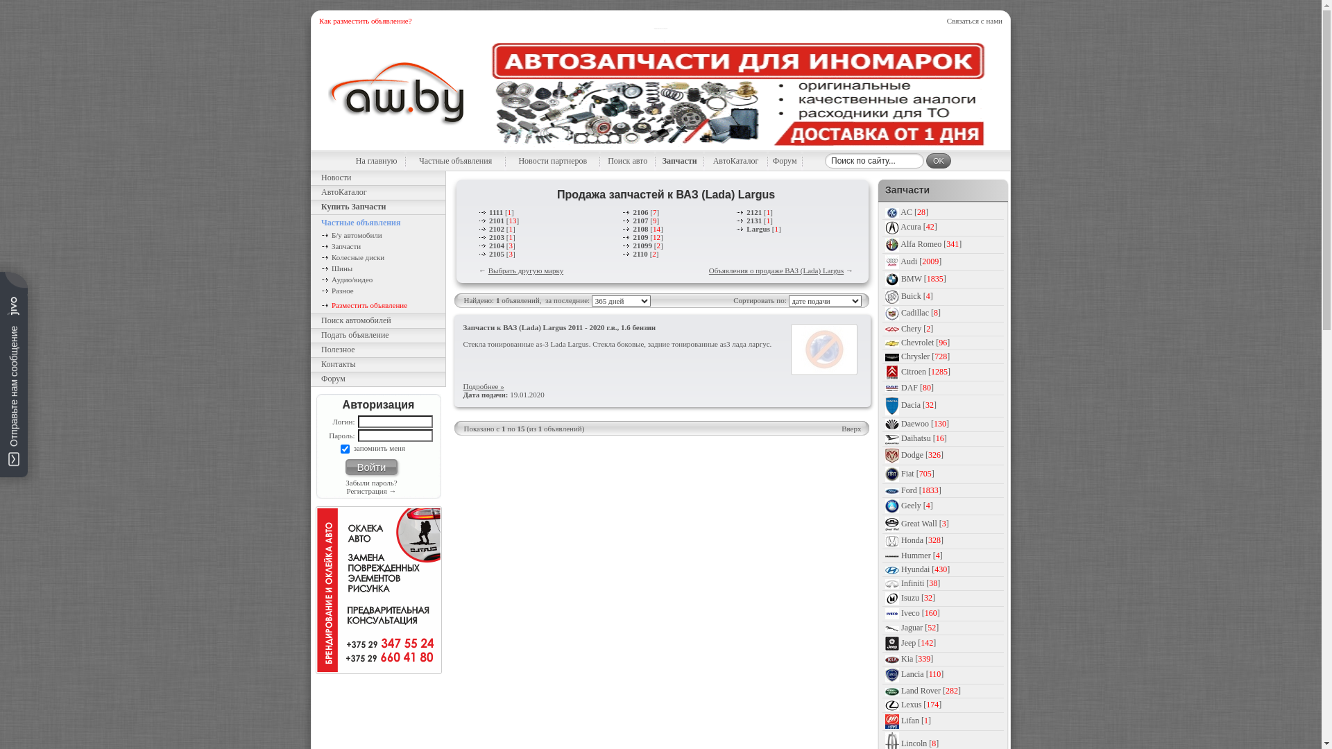 The width and height of the screenshot is (1332, 749). I want to click on Dacia [32], so click(919, 405).